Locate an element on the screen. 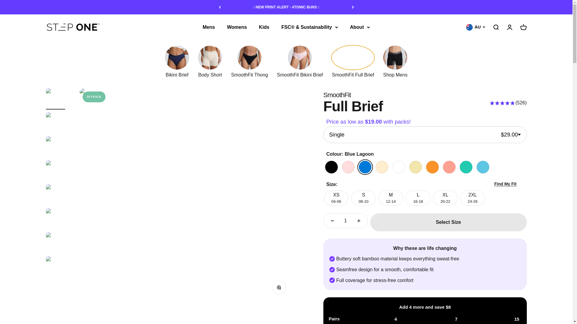  Open account page is located at coordinates (509, 27).